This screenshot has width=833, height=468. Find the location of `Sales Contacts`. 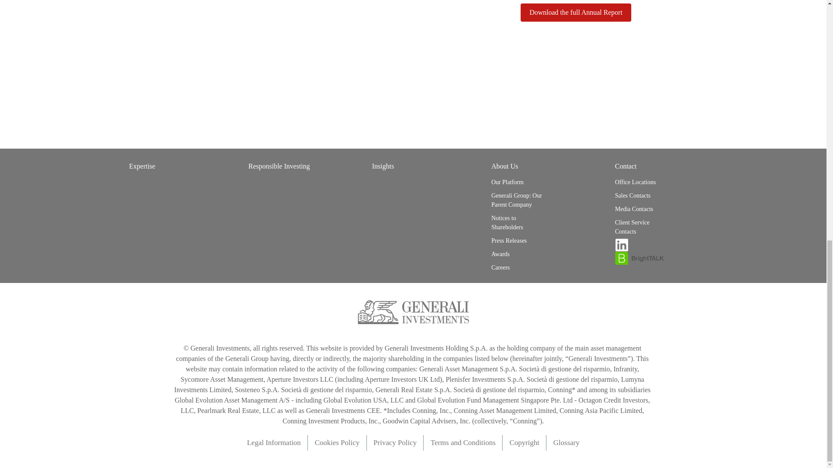

Sales Contacts is located at coordinates (641, 195).